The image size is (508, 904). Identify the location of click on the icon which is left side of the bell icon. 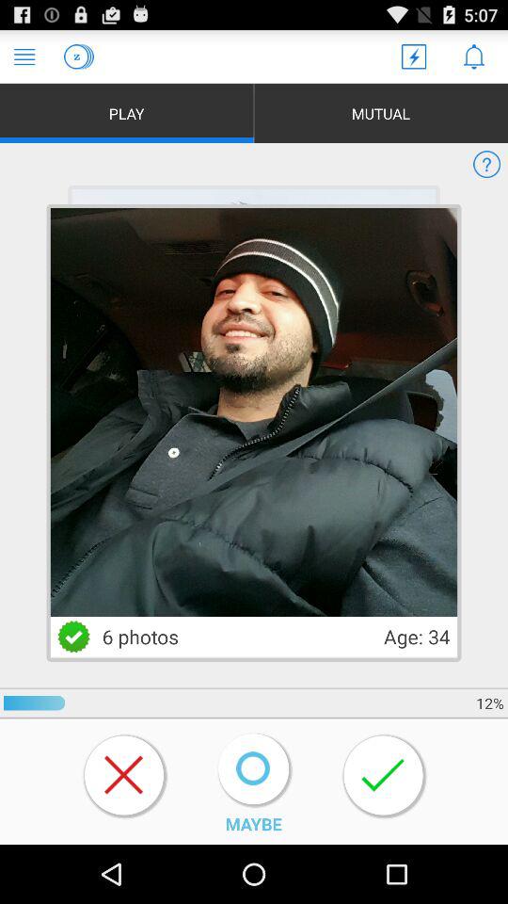
(414, 56).